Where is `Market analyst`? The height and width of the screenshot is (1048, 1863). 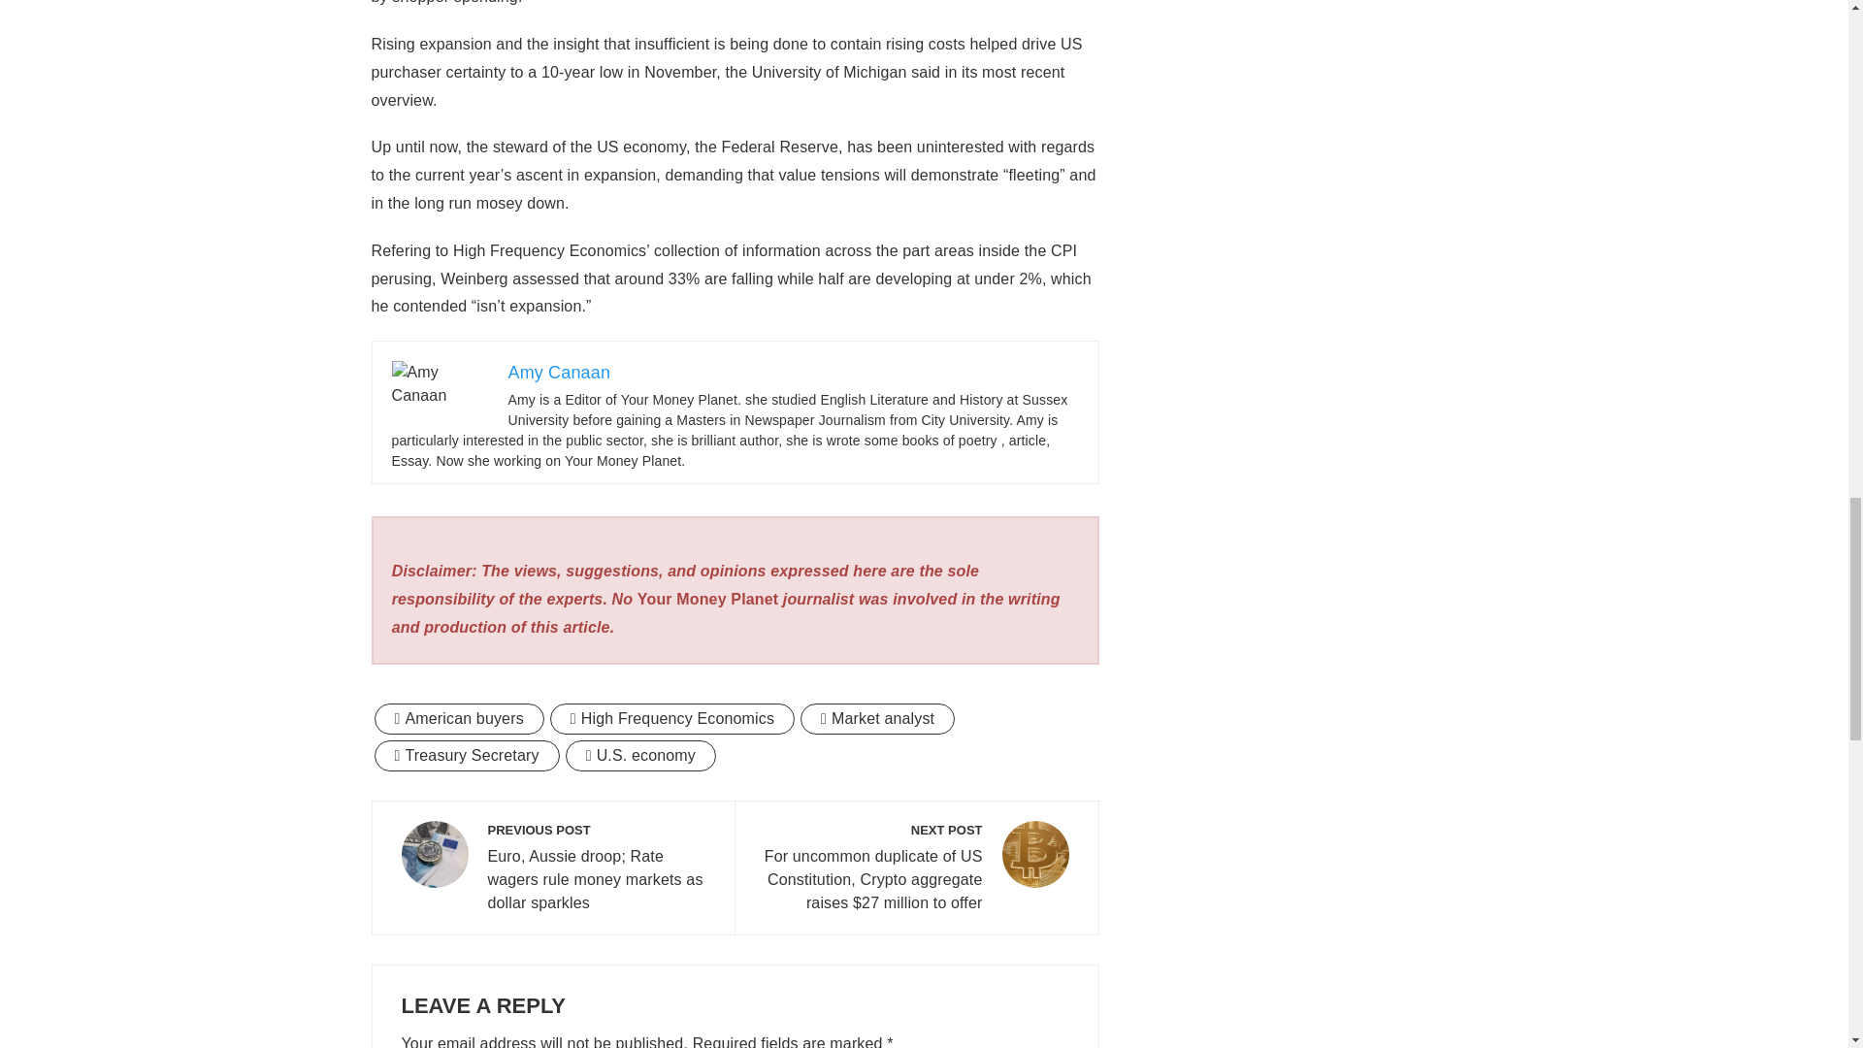 Market analyst is located at coordinates (877, 718).